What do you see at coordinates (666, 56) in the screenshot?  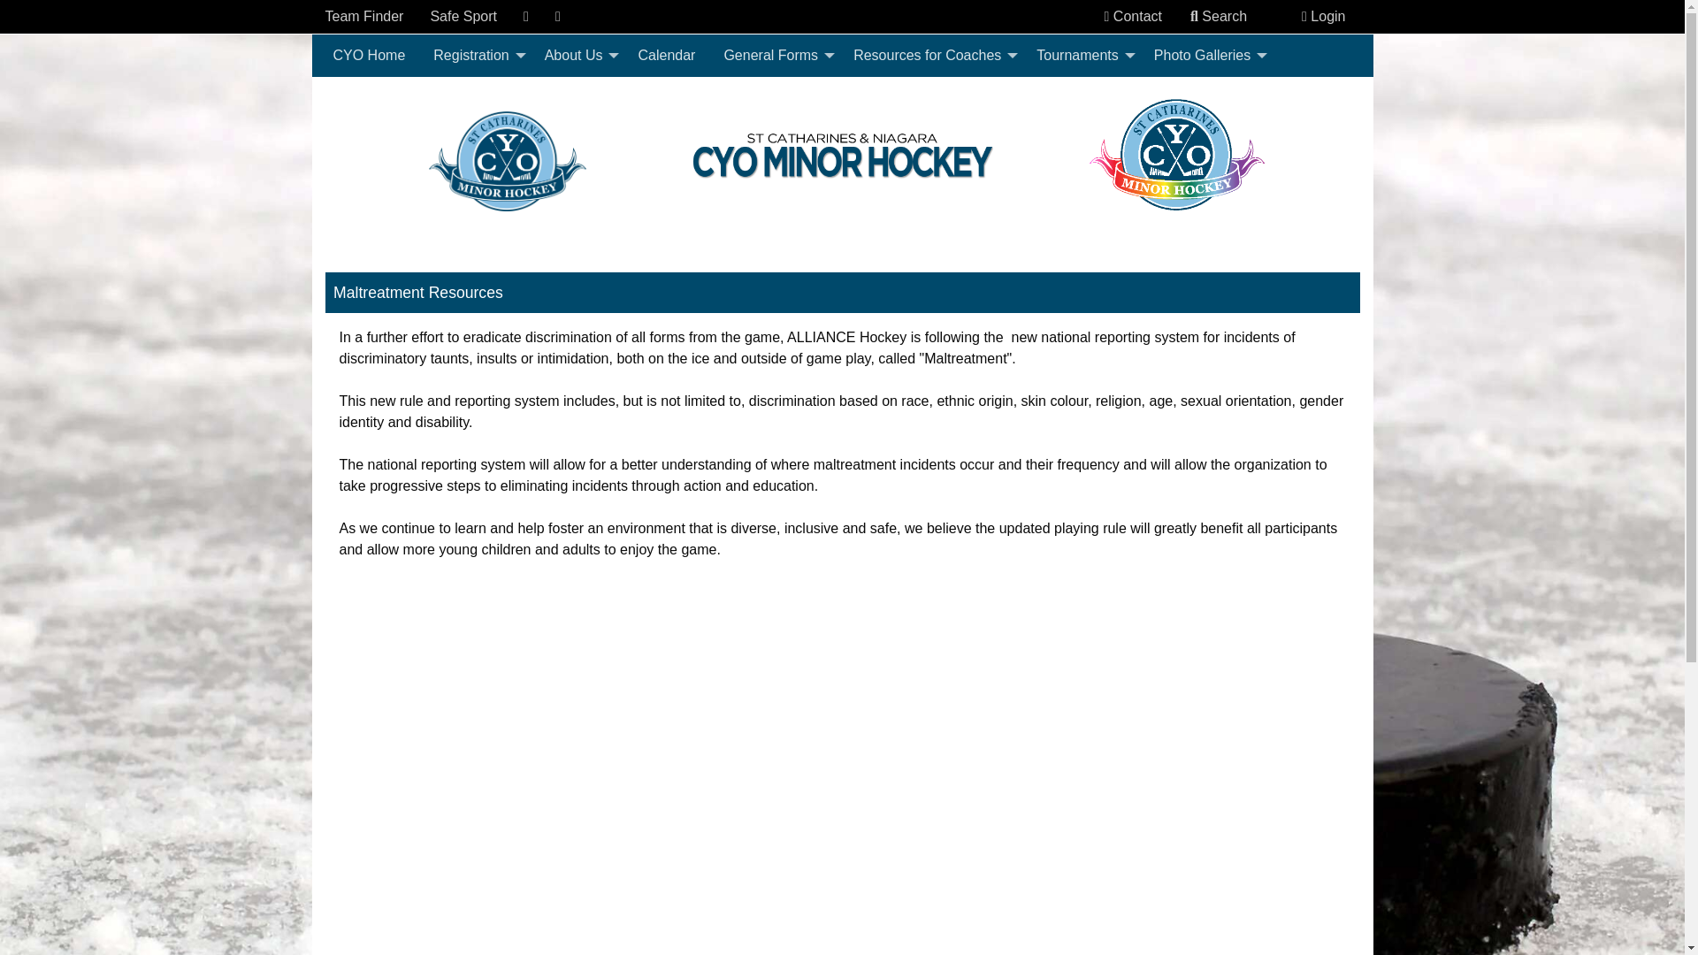 I see `Calendar` at bounding box center [666, 56].